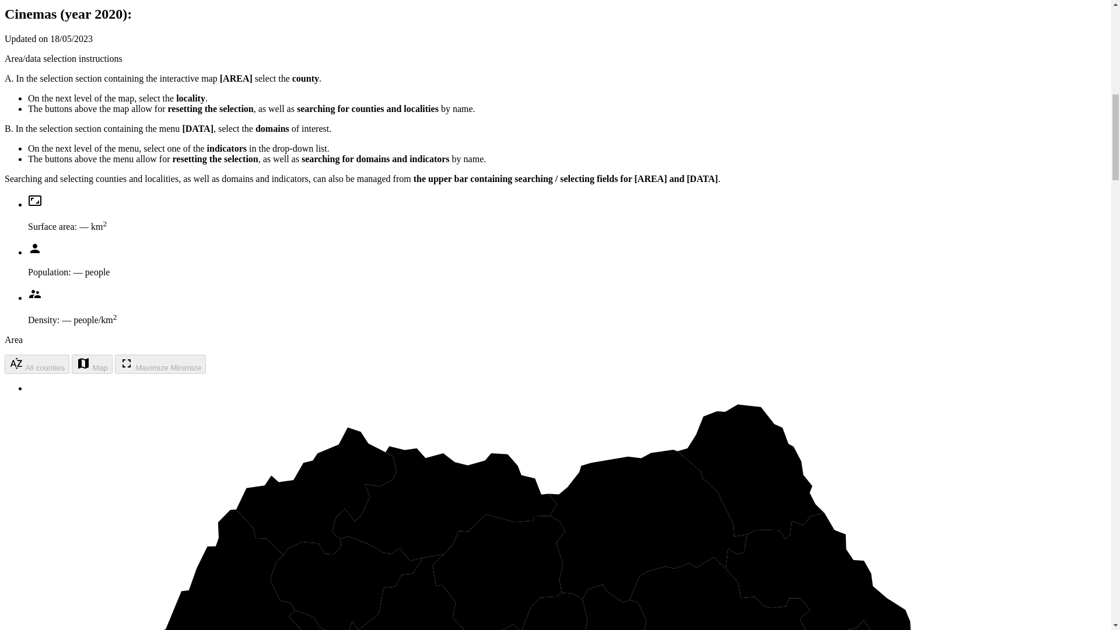 This screenshot has width=1120, height=630. Describe the element at coordinates (160, 364) in the screenshot. I see `Maximize Minimize` at that location.